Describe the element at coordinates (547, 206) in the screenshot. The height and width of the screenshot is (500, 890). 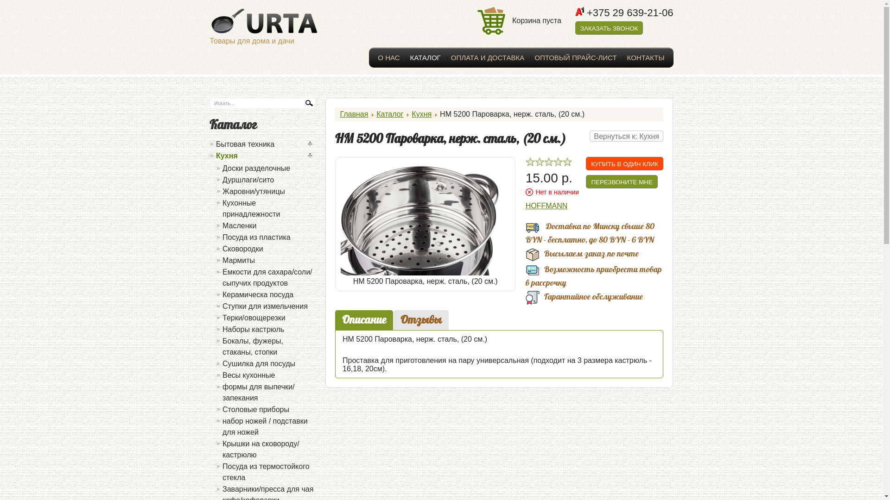
I see `HOFFMANN` at that location.